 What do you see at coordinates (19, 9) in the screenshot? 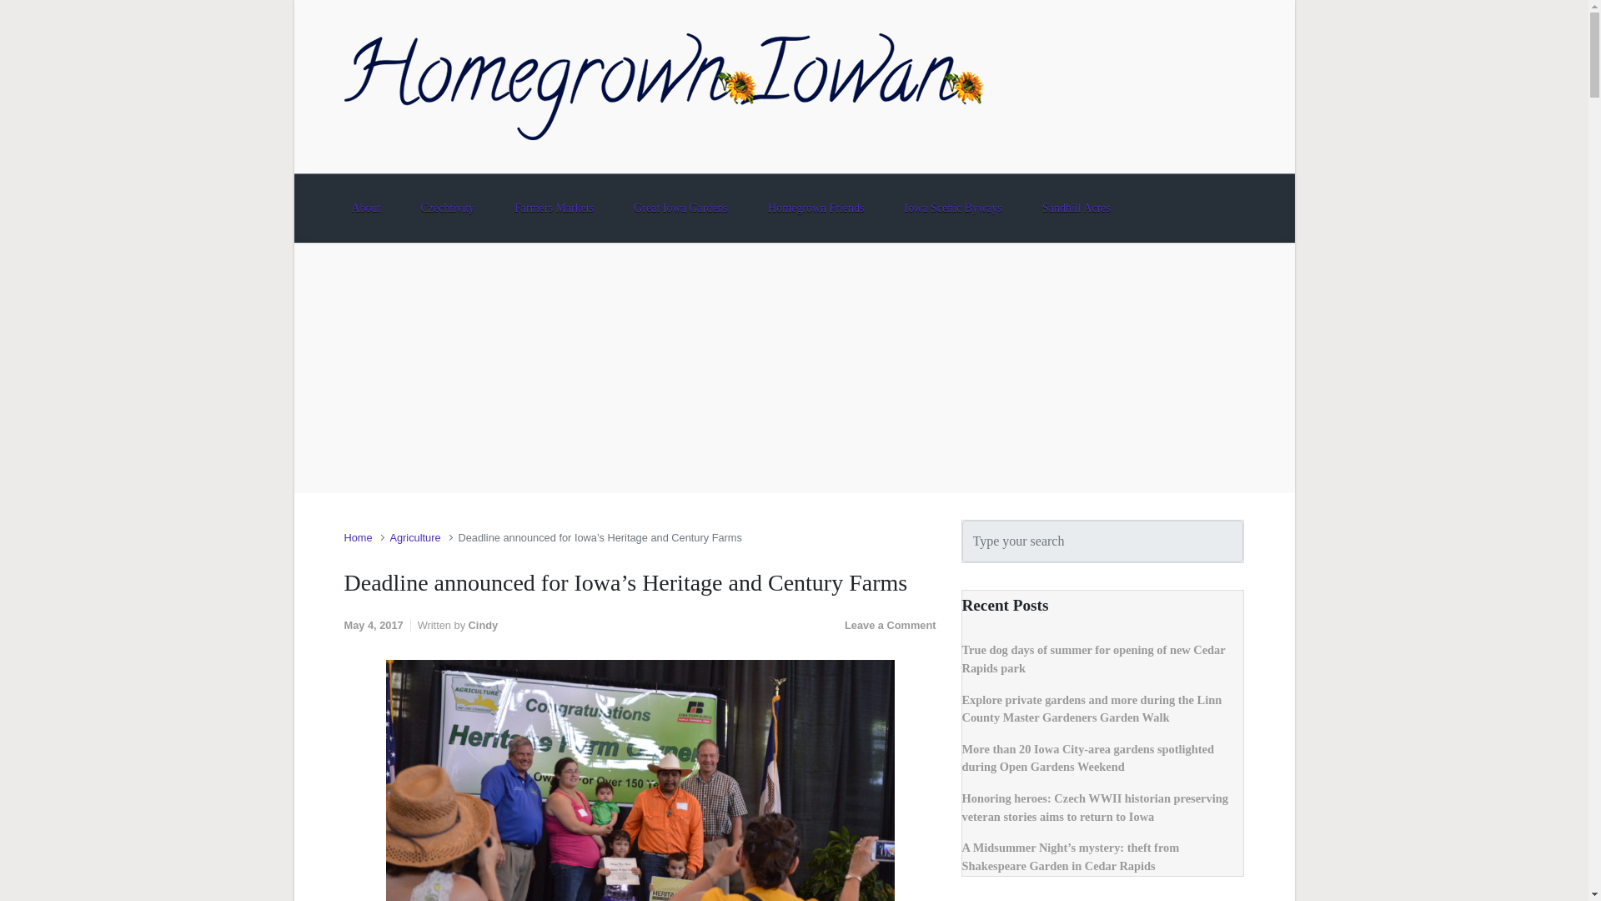
I see `Skip to main content` at bounding box center [19, 9].